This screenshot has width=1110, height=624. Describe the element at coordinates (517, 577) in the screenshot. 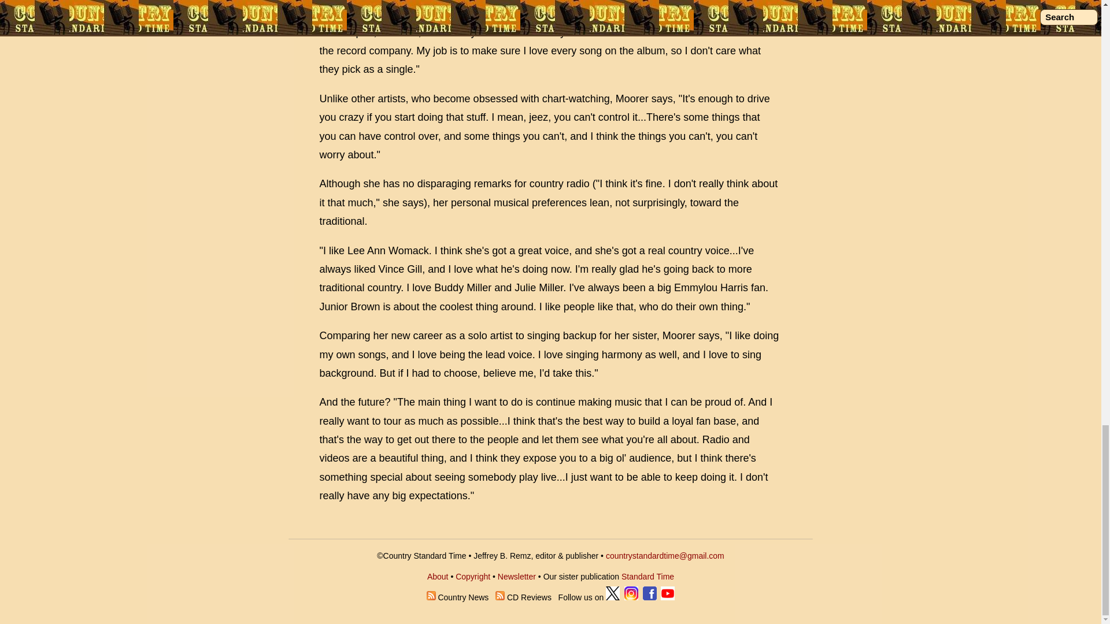

I see `Newsletter` at that location.